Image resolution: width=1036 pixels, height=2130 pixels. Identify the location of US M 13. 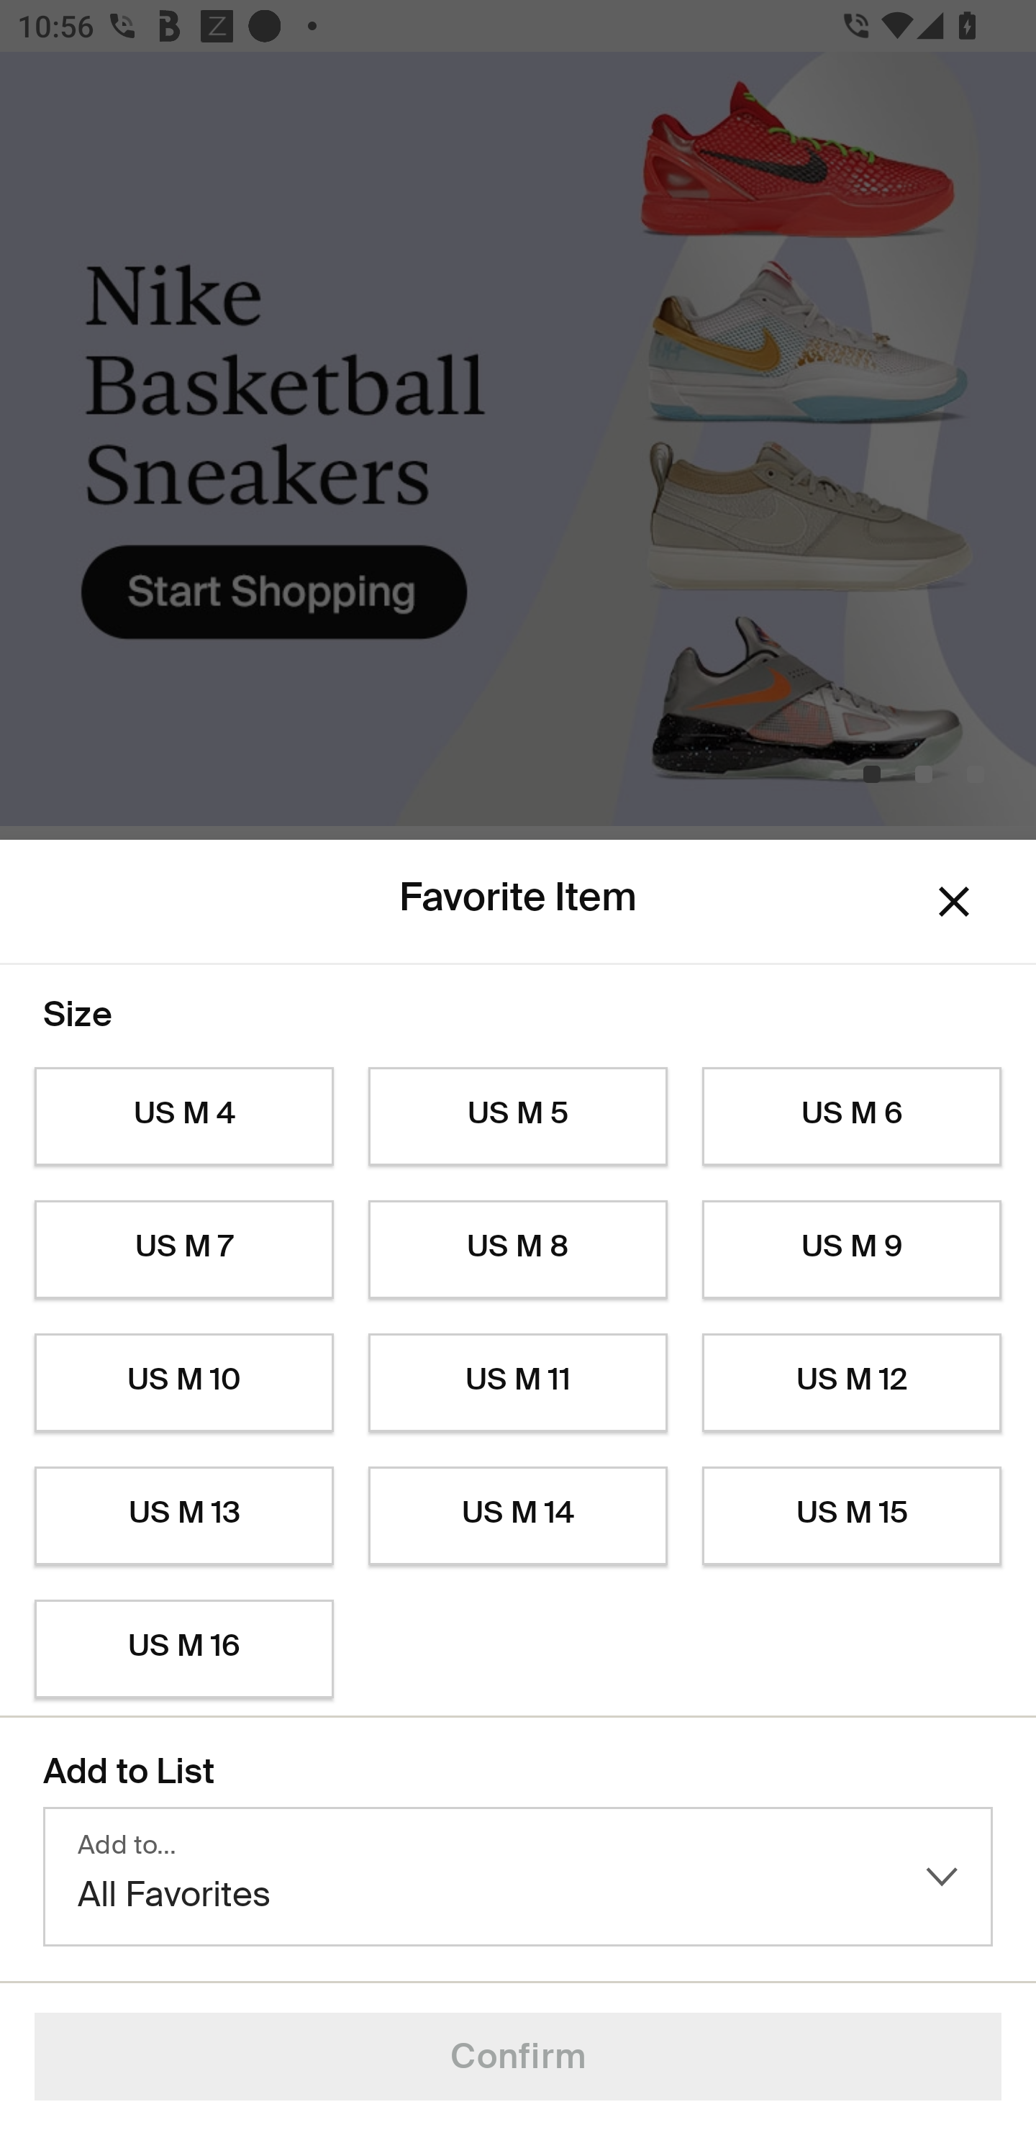
(183, 1516).